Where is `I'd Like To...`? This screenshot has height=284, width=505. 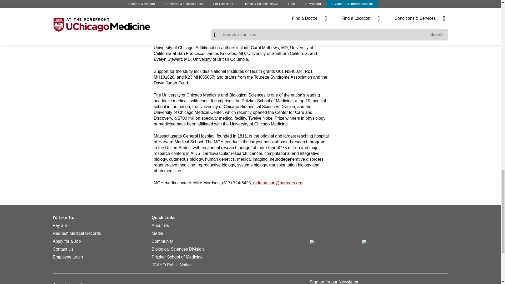 I'd Like To... is located at coordinates (102, 218).